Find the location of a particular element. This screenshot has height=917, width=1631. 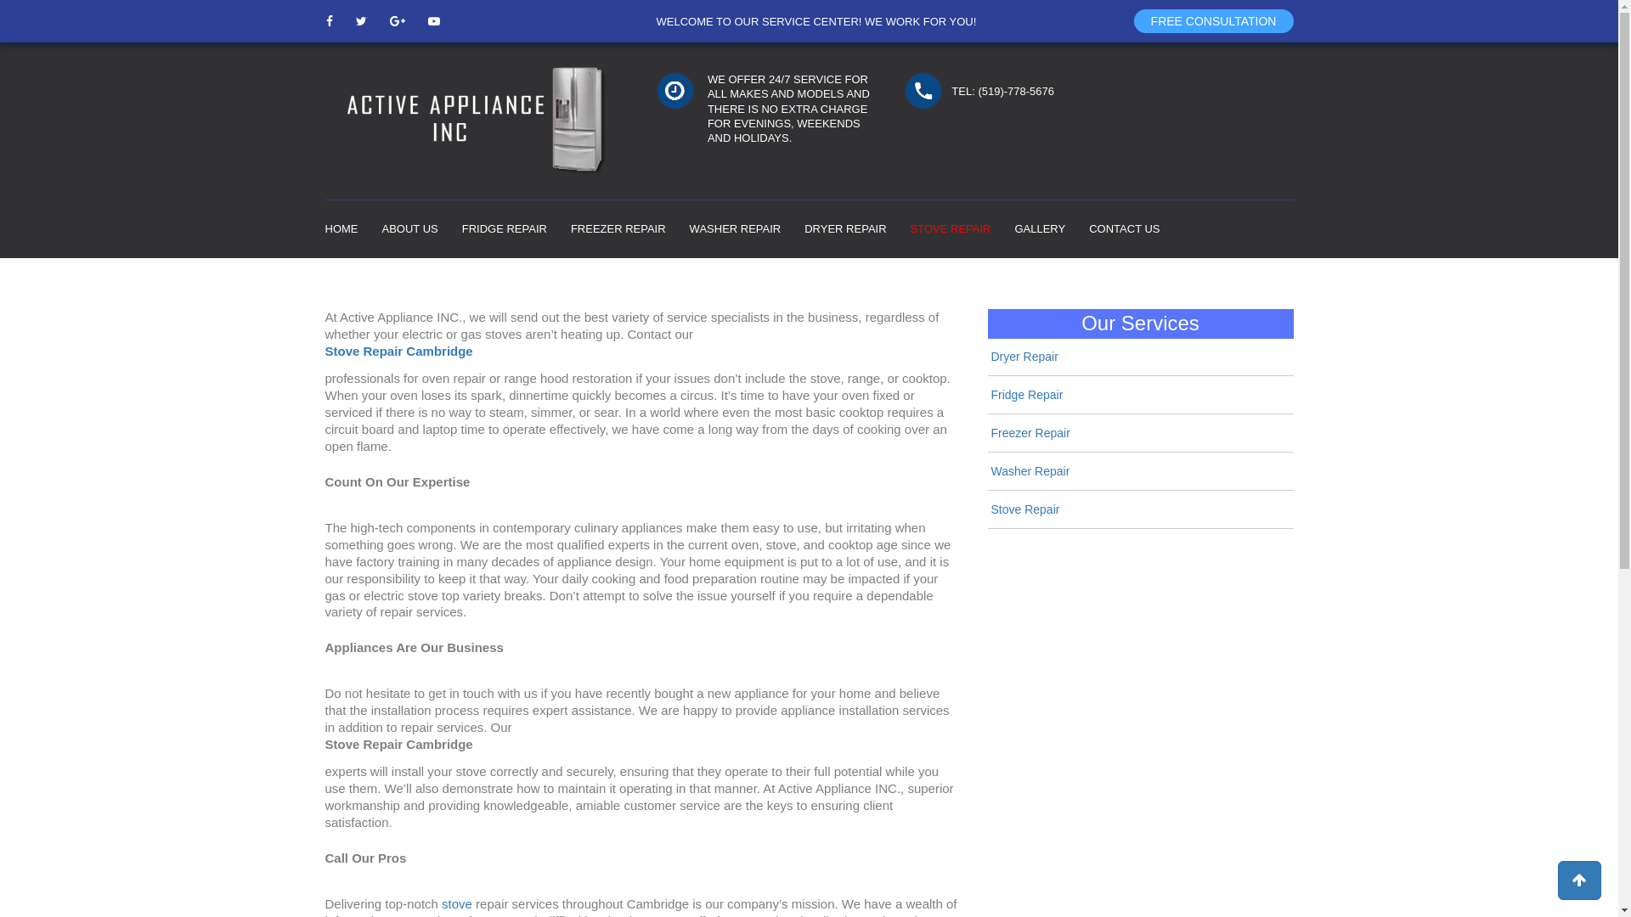

Freezer Repair is located at coordinates (1030, 433).